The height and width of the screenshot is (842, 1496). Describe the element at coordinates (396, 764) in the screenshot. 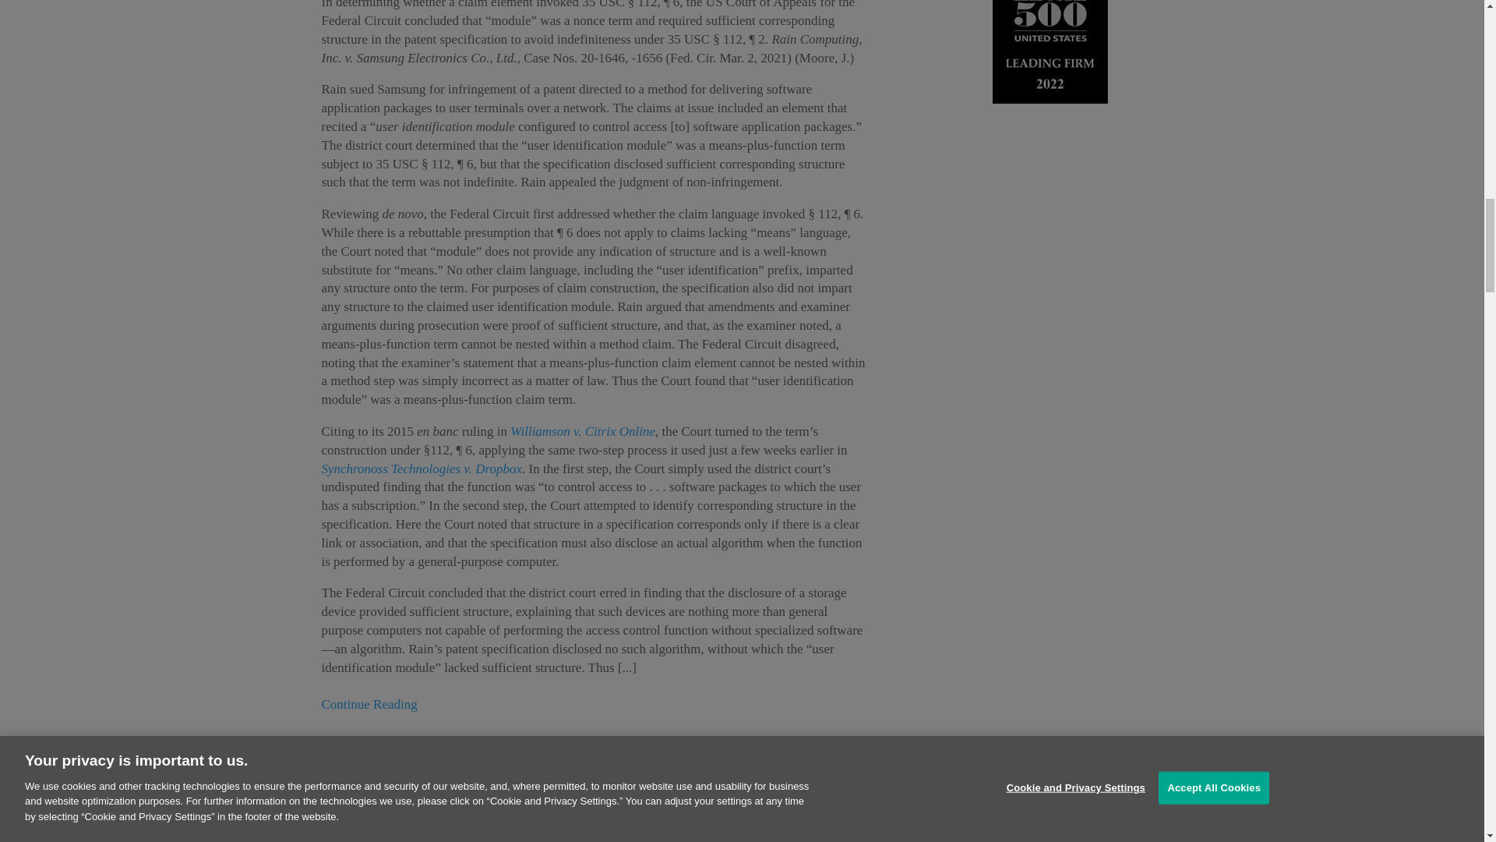

I see `Share on X` at that location.